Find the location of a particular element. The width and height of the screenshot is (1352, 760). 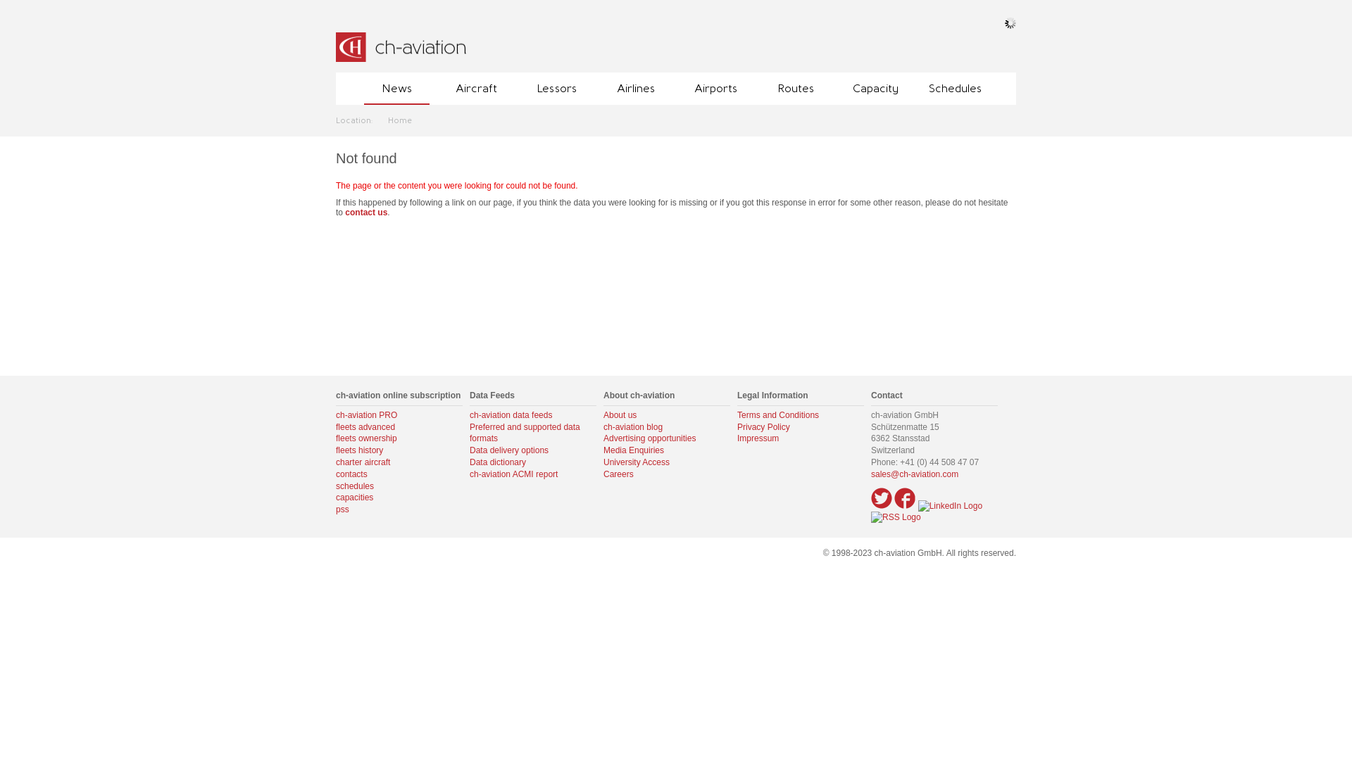

charter aircraft is located at coordinates (363, 462).